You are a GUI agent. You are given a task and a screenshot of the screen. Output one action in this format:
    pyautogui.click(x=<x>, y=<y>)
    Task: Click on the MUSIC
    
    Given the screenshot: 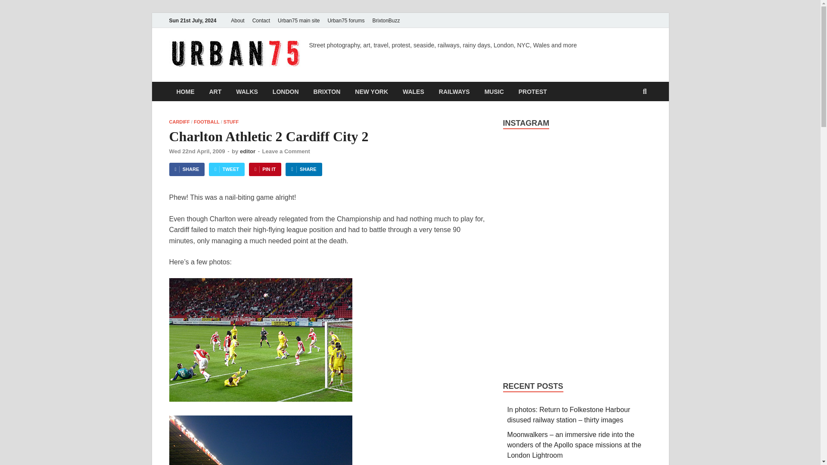 What is the action you would take?
    pyautogui.click(x=494, y=91)
    